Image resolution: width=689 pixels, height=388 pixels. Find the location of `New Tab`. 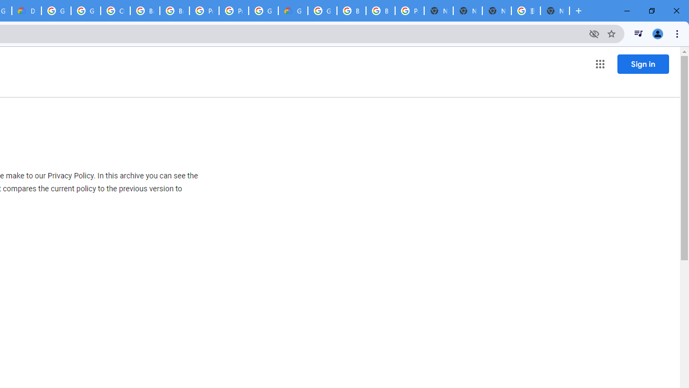

New Tab is located at coordinates (439, 11).